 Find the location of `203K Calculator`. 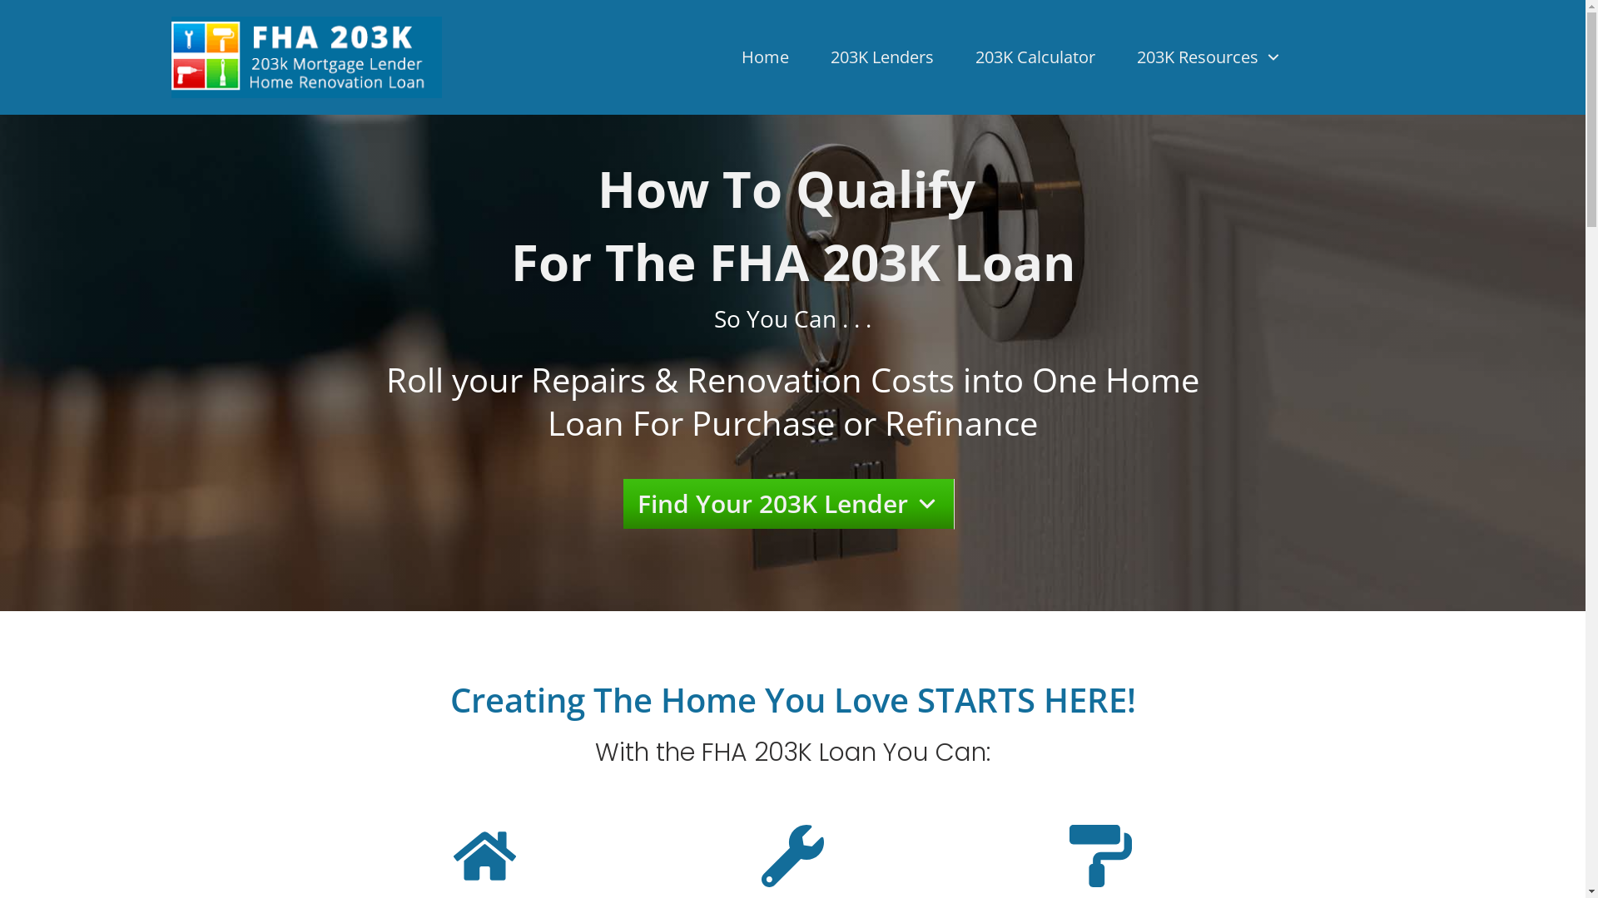

203K Calculator is located at coordinates (1035, 57).